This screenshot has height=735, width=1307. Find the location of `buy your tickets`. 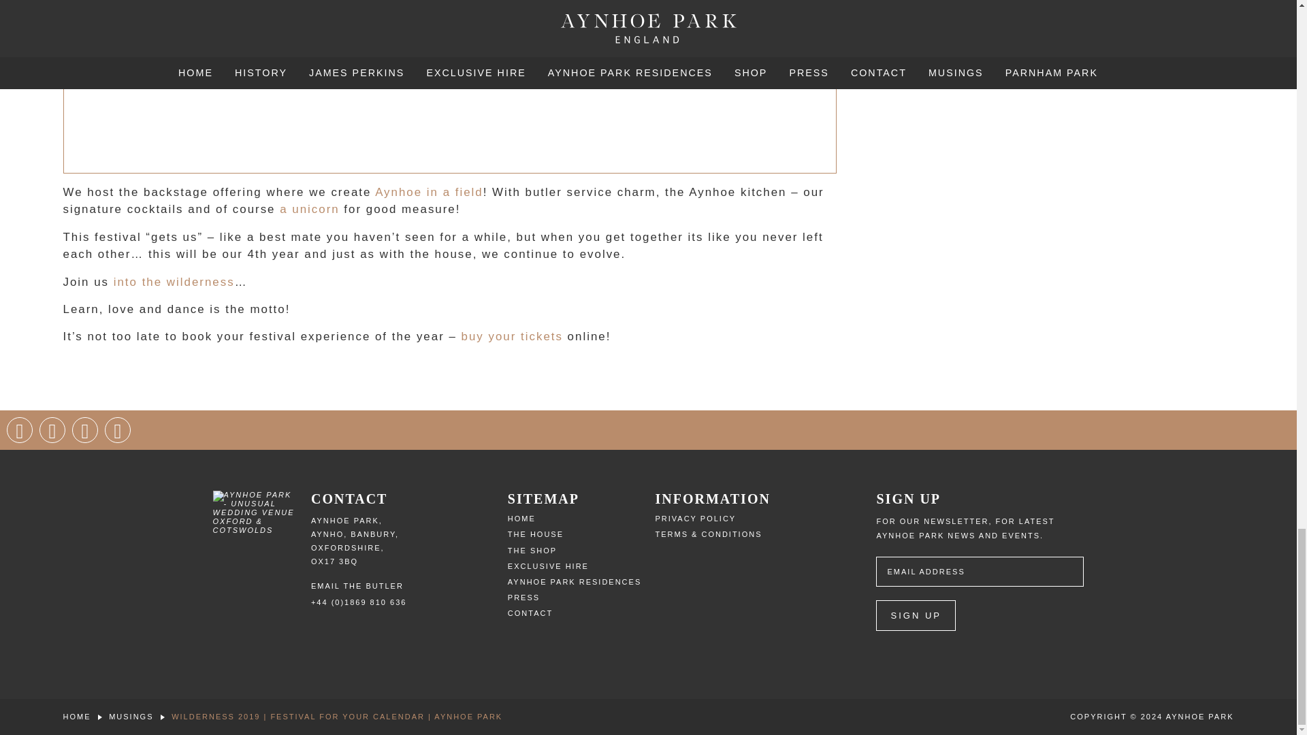

buy your tickets is located at coordinates (512, 336).